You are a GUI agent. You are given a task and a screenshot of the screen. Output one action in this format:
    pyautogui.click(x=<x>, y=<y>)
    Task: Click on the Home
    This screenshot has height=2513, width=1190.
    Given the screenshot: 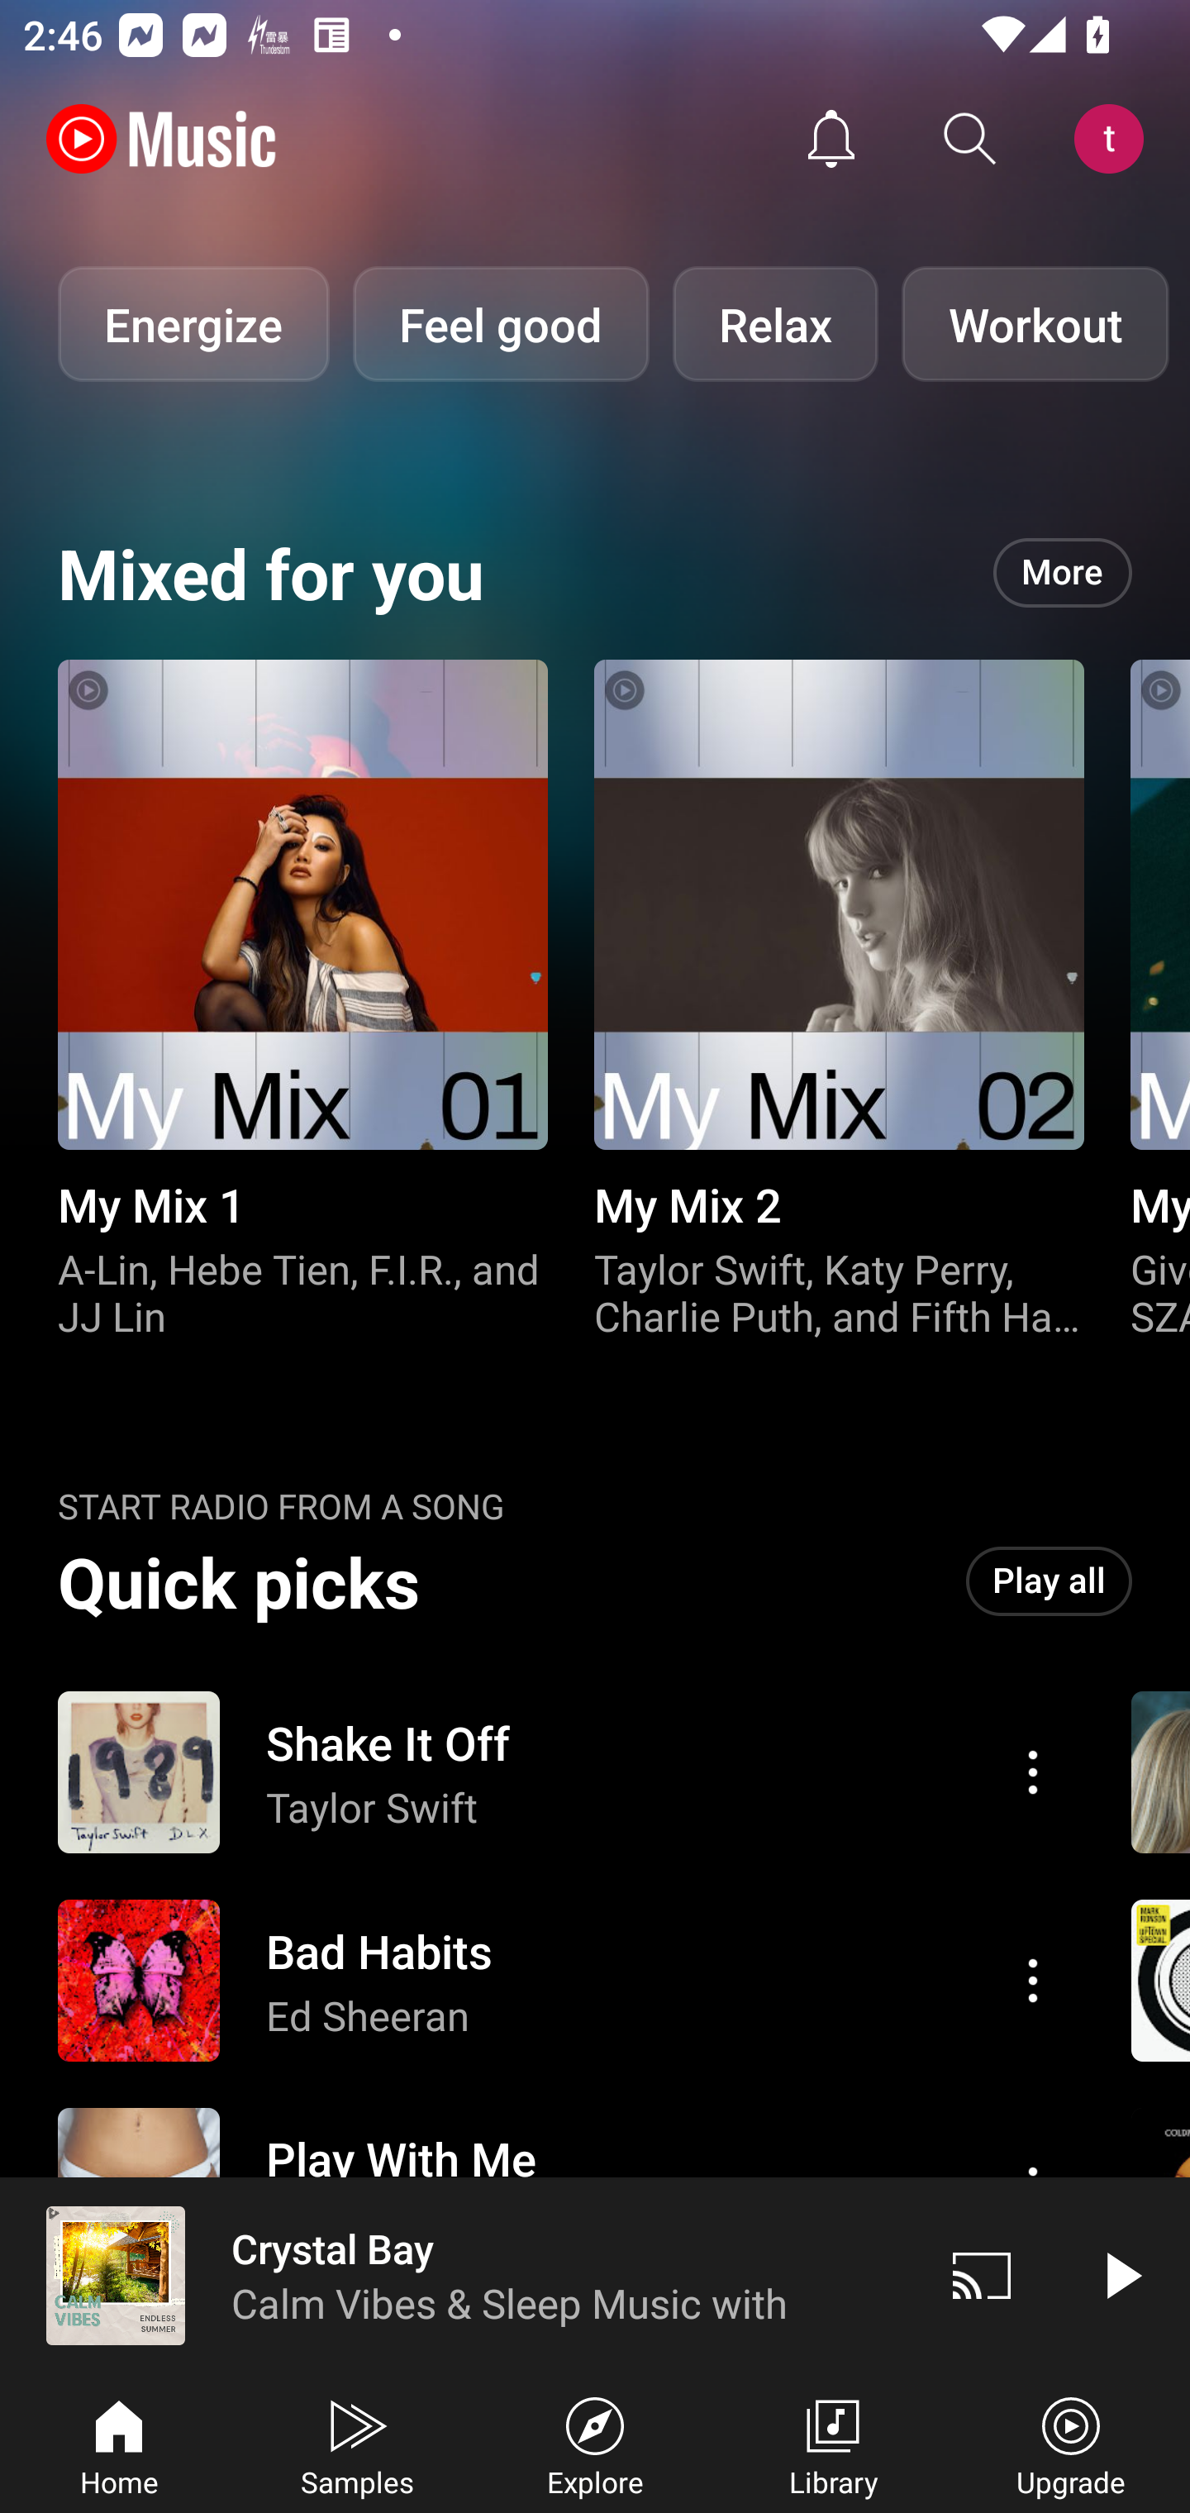 What is the action you would take?
    pyautogui.click(x=119, y=2444)
    